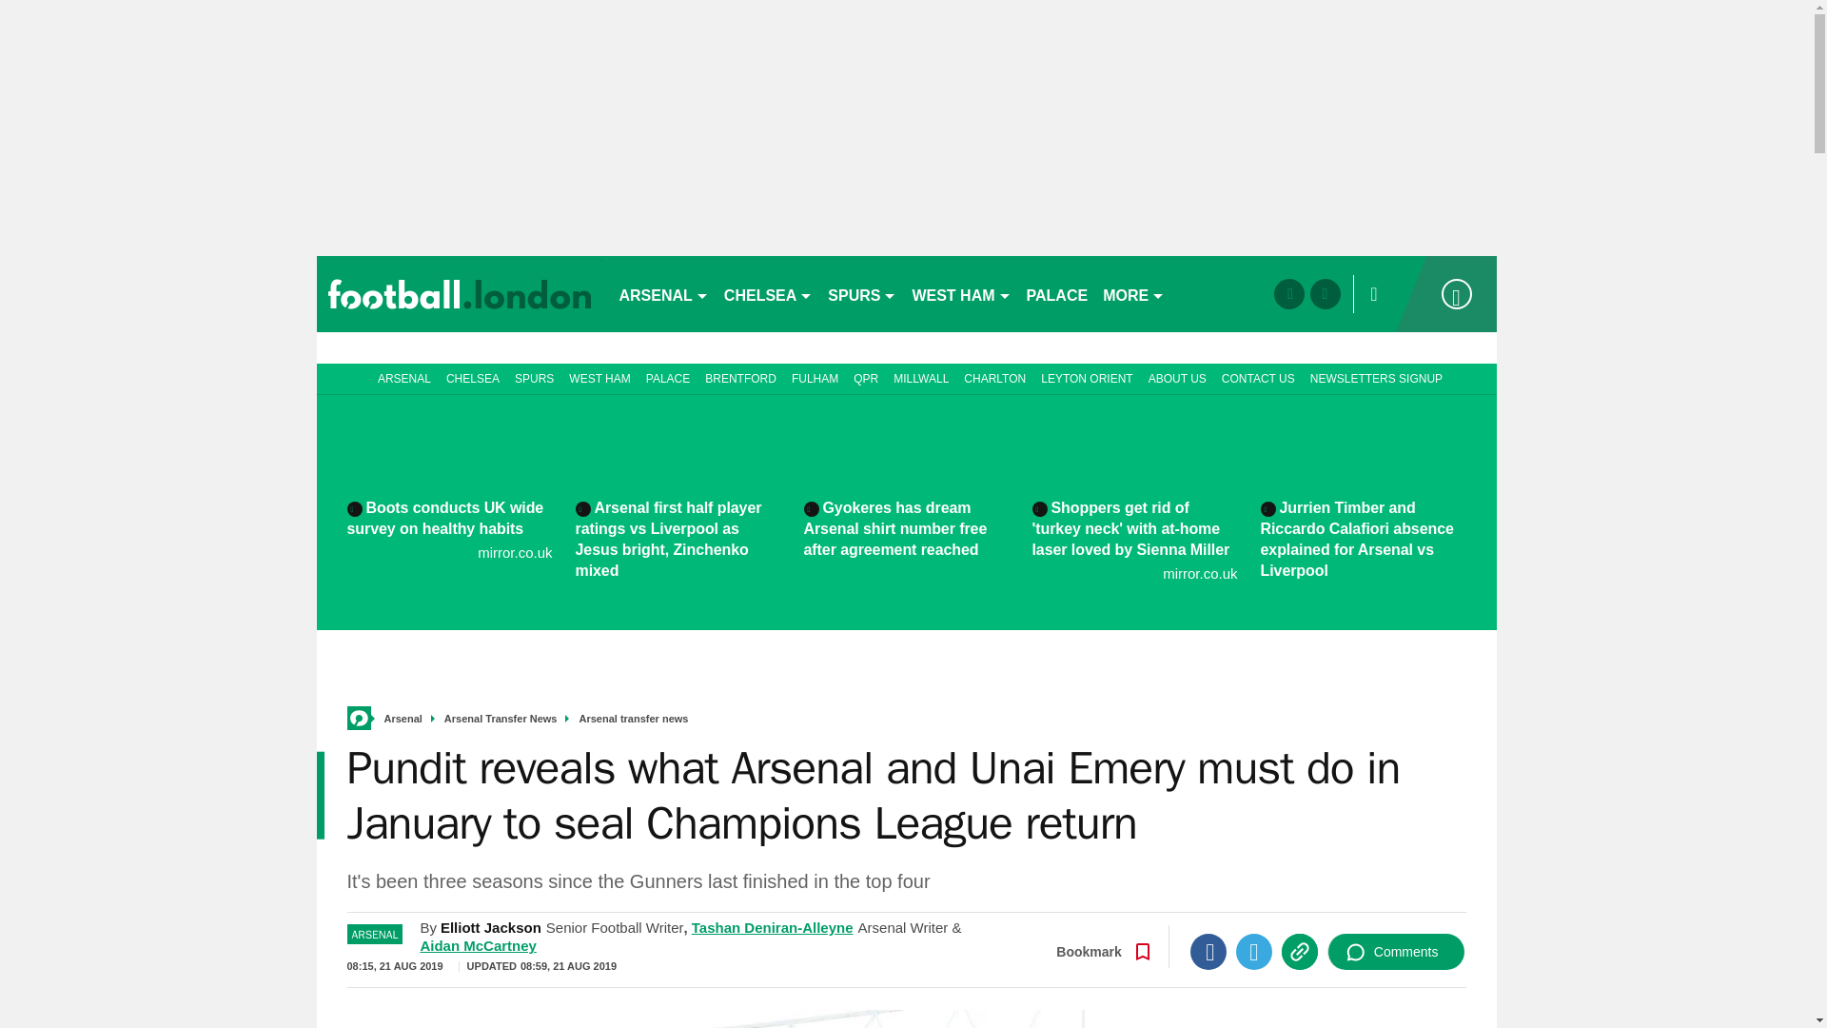 The height and width of the screenshot is (1028, 1827). Describe the element at coordinates (1058, 293) in the screenshot. I see `PALACE` at that location.